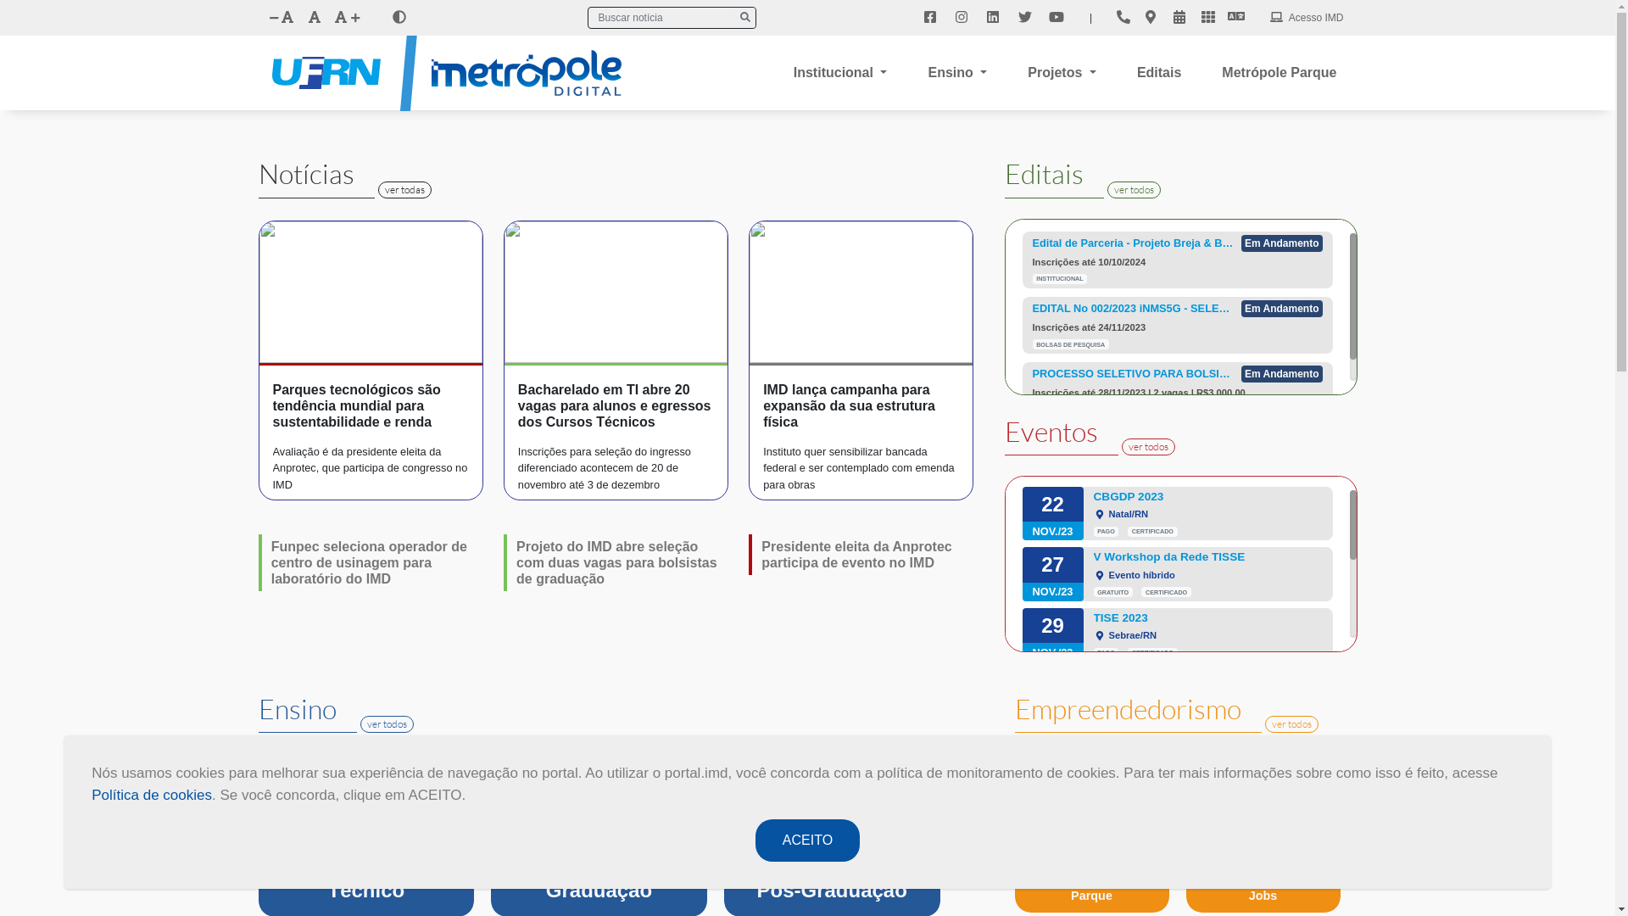 The image size is (1628, 916). Describe the element at coordinates (1179, 18) in the screenshot. I see `Eventos` at that location.